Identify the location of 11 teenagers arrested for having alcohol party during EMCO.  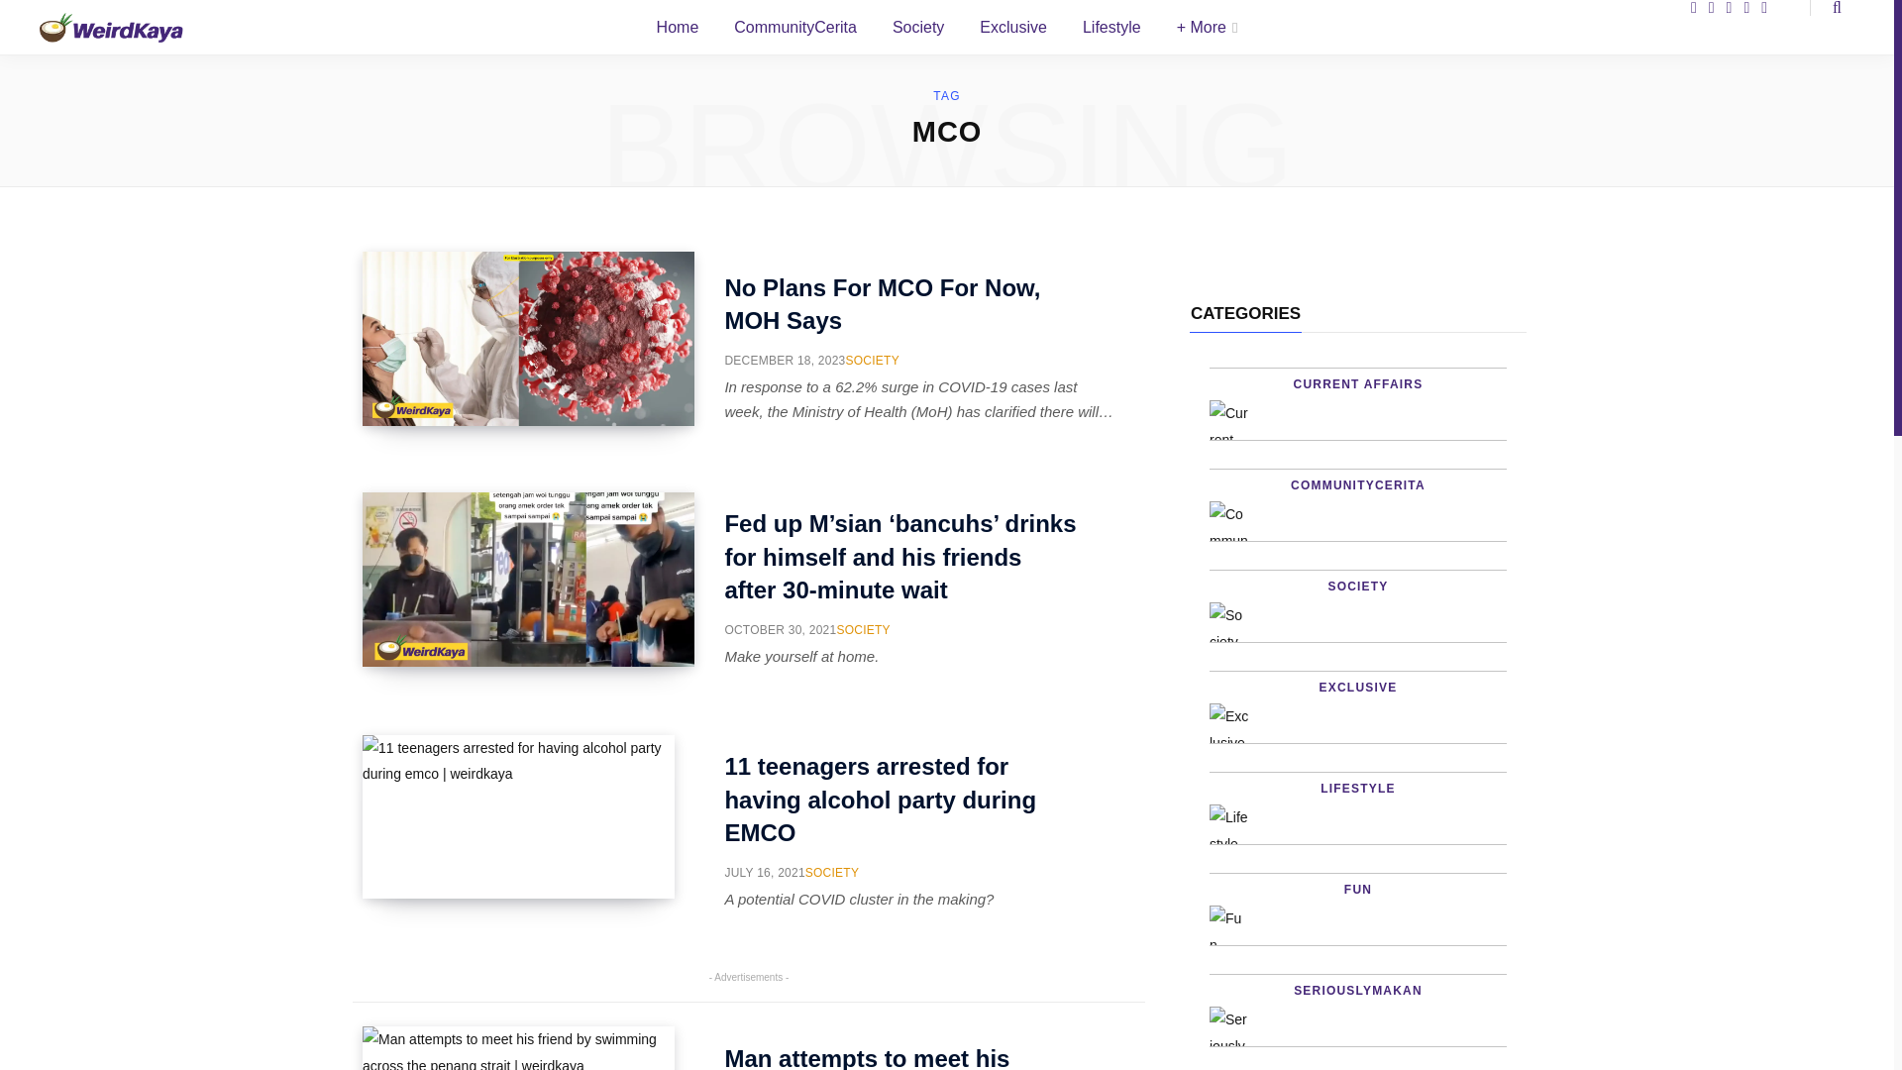
(901, 800).